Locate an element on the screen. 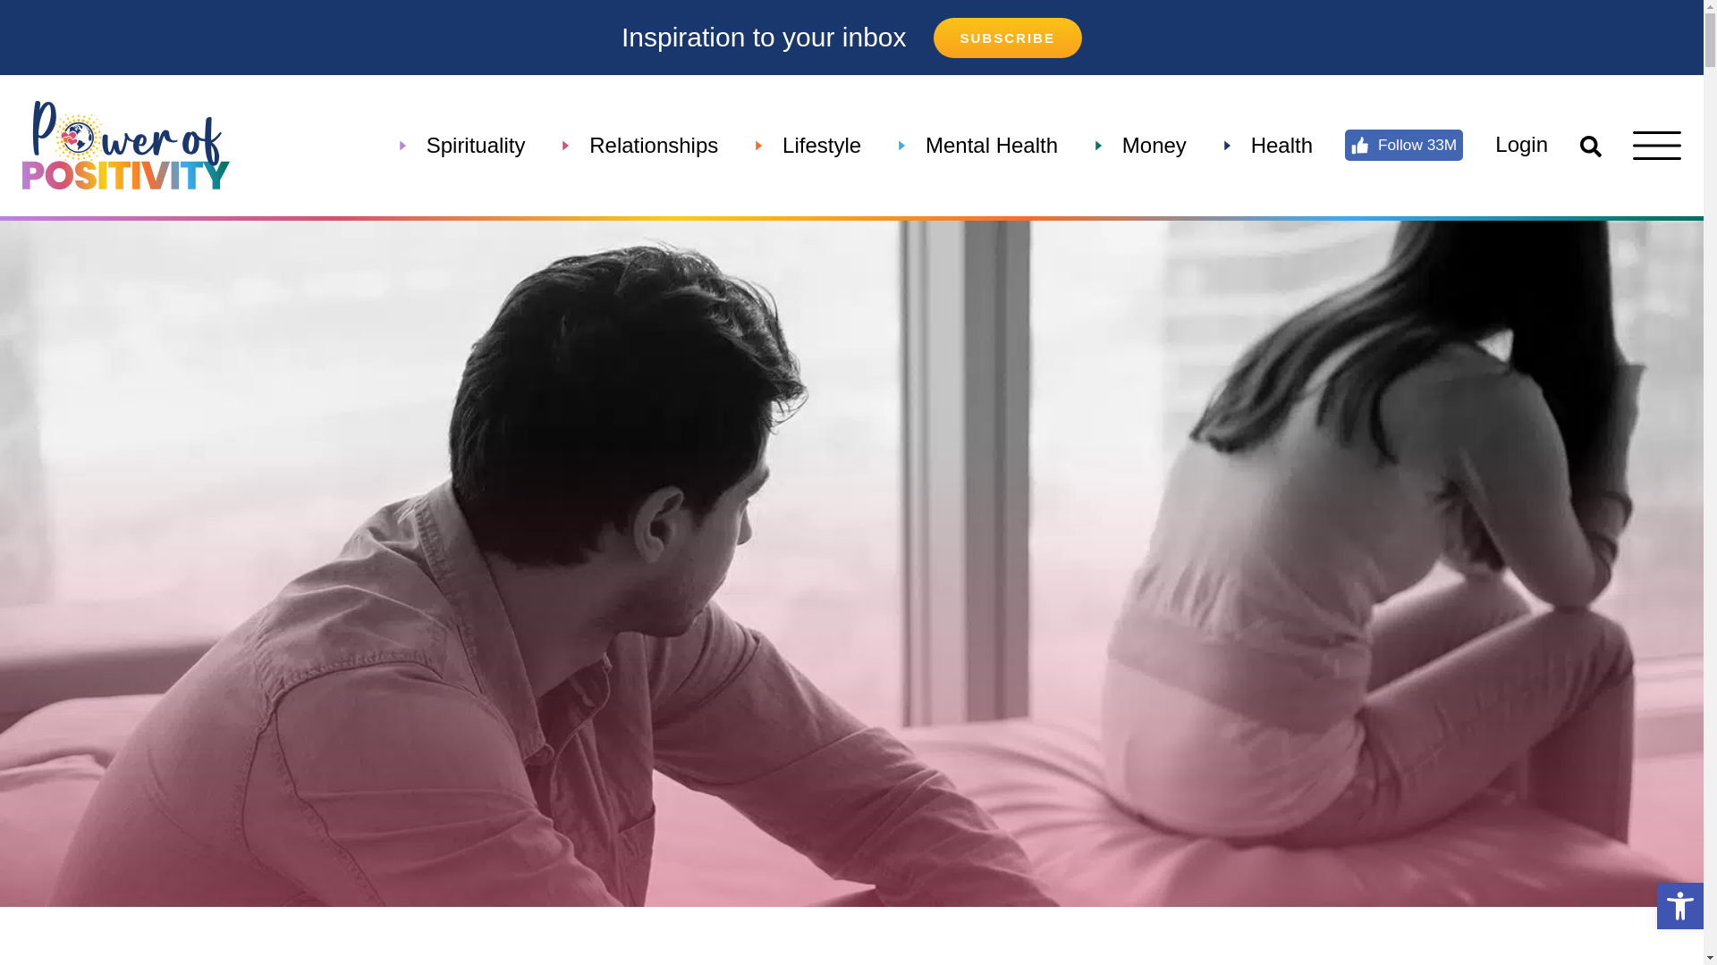 Image resolution: width=1717 pixels, height=965 pixels. Spirituality is located at coordinates (476, 145).